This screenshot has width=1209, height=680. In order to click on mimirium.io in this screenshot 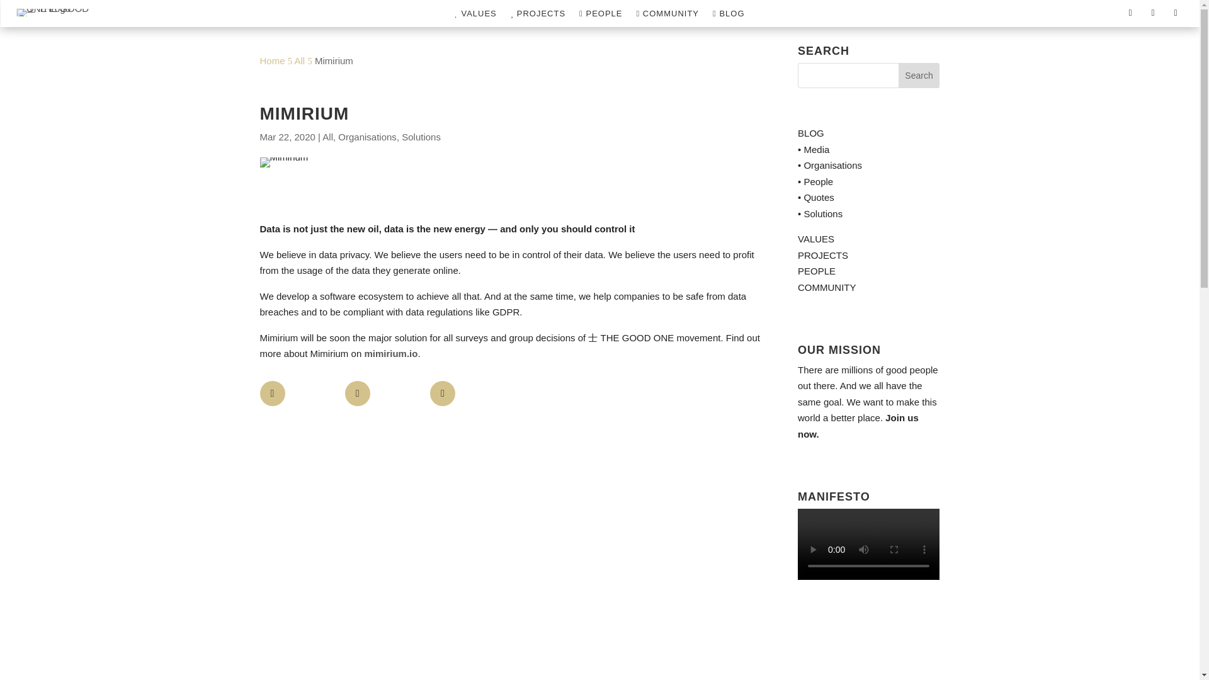, I will do `click(390, 353)`.